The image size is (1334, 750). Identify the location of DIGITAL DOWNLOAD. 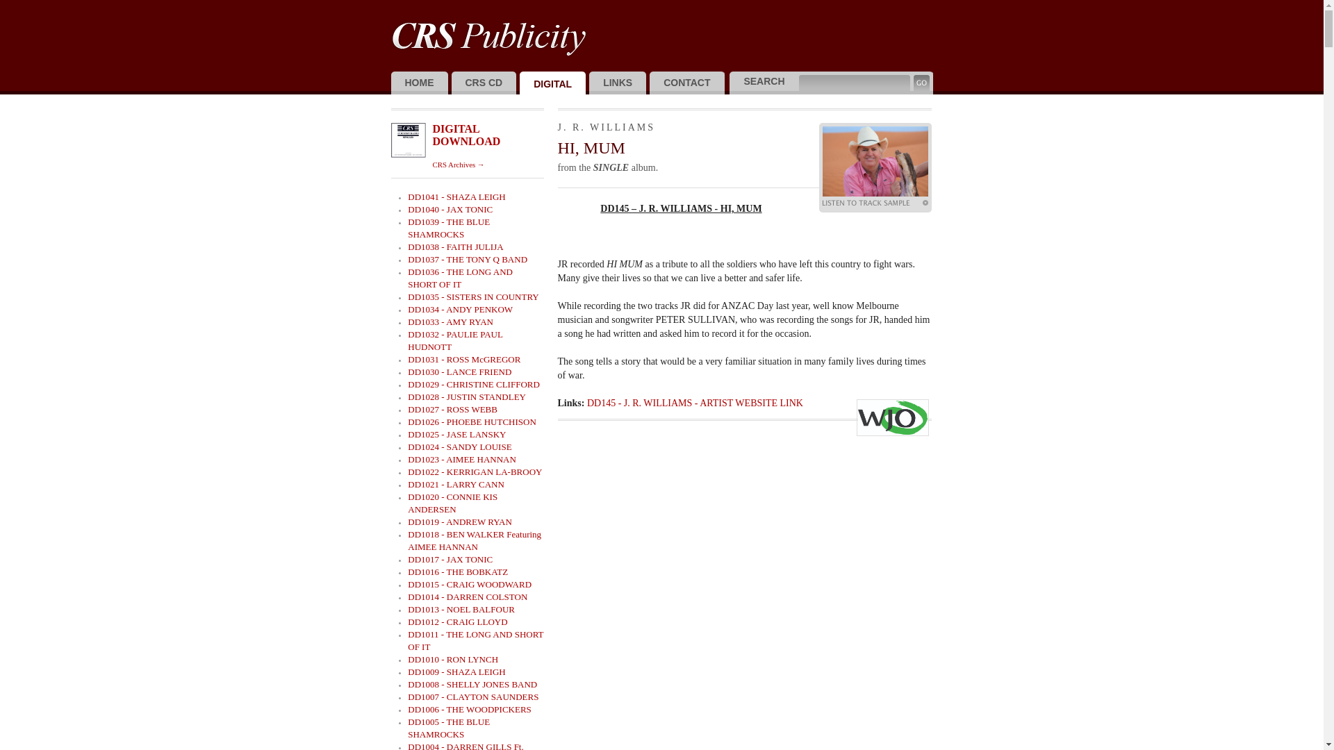
(466, 135).